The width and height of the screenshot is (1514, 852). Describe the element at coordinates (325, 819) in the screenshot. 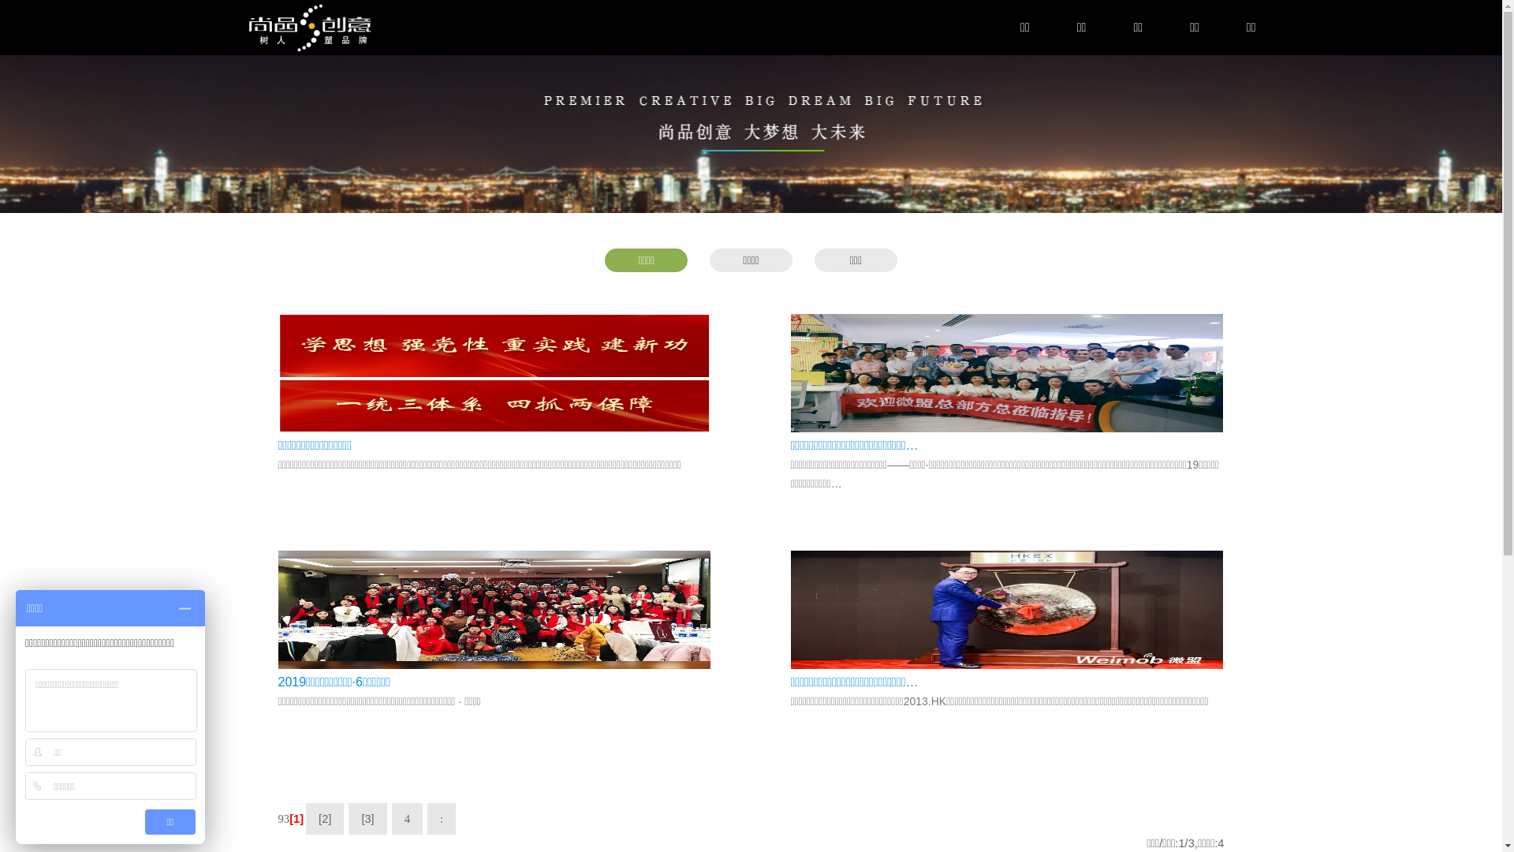

I see `[2]` at that location.